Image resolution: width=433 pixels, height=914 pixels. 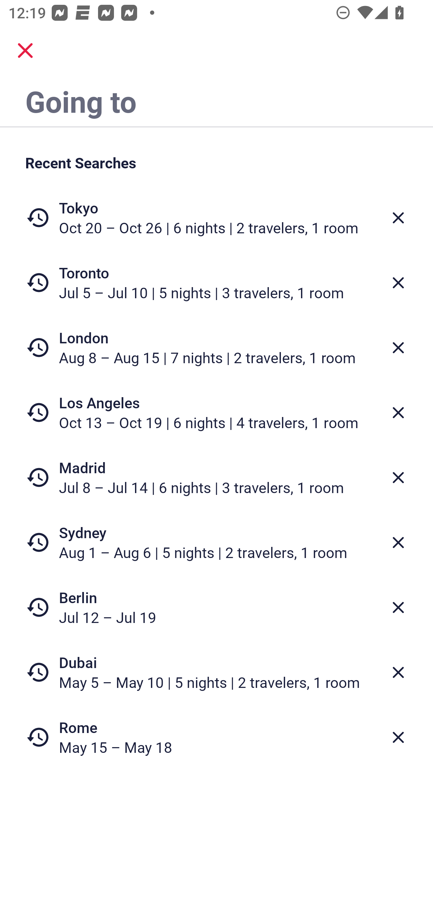 I want to click on Delete from recent searches, so click(x=398, y=738).